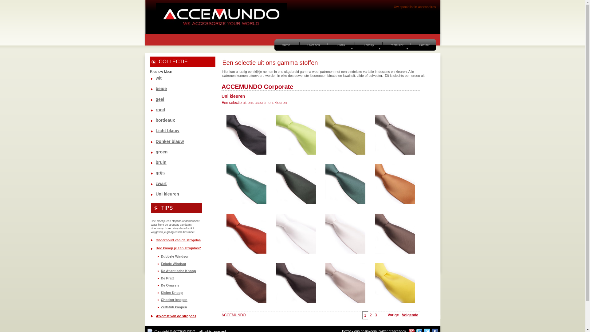 The height and width of the screenshot is (332, 590). I want to click on Contact, so click(424, 45).